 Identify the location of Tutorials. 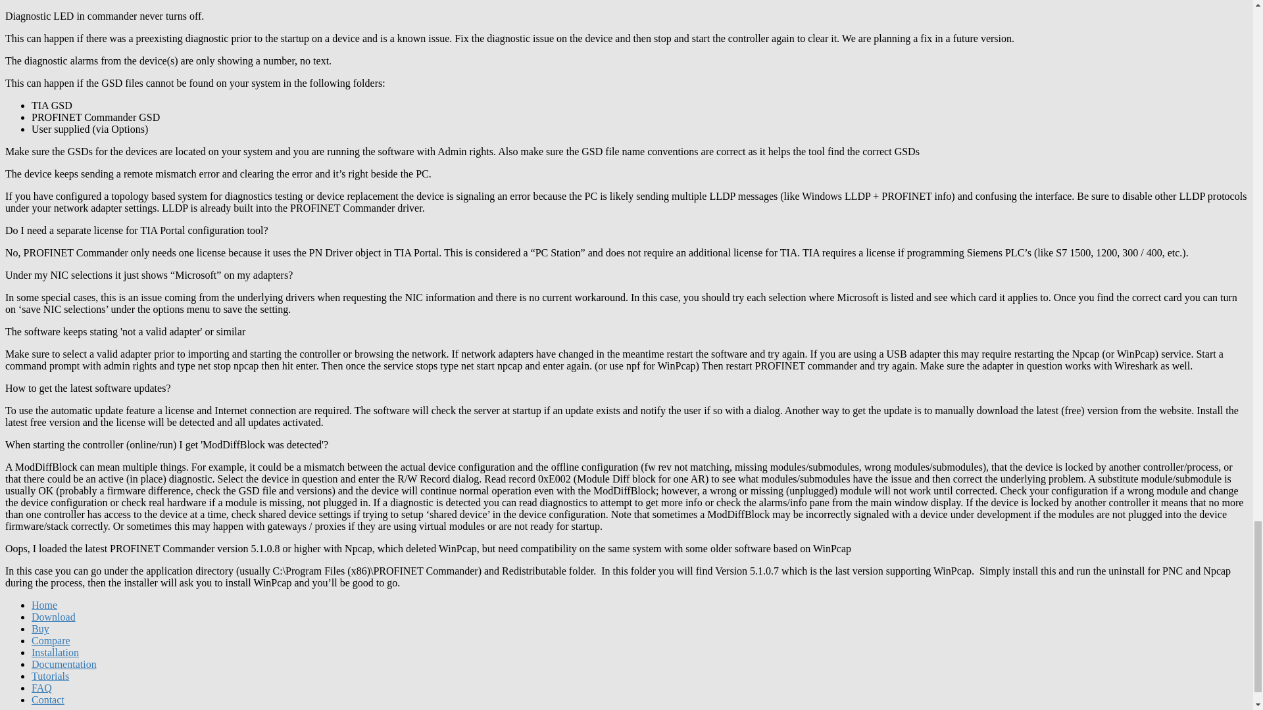
(50, 676).